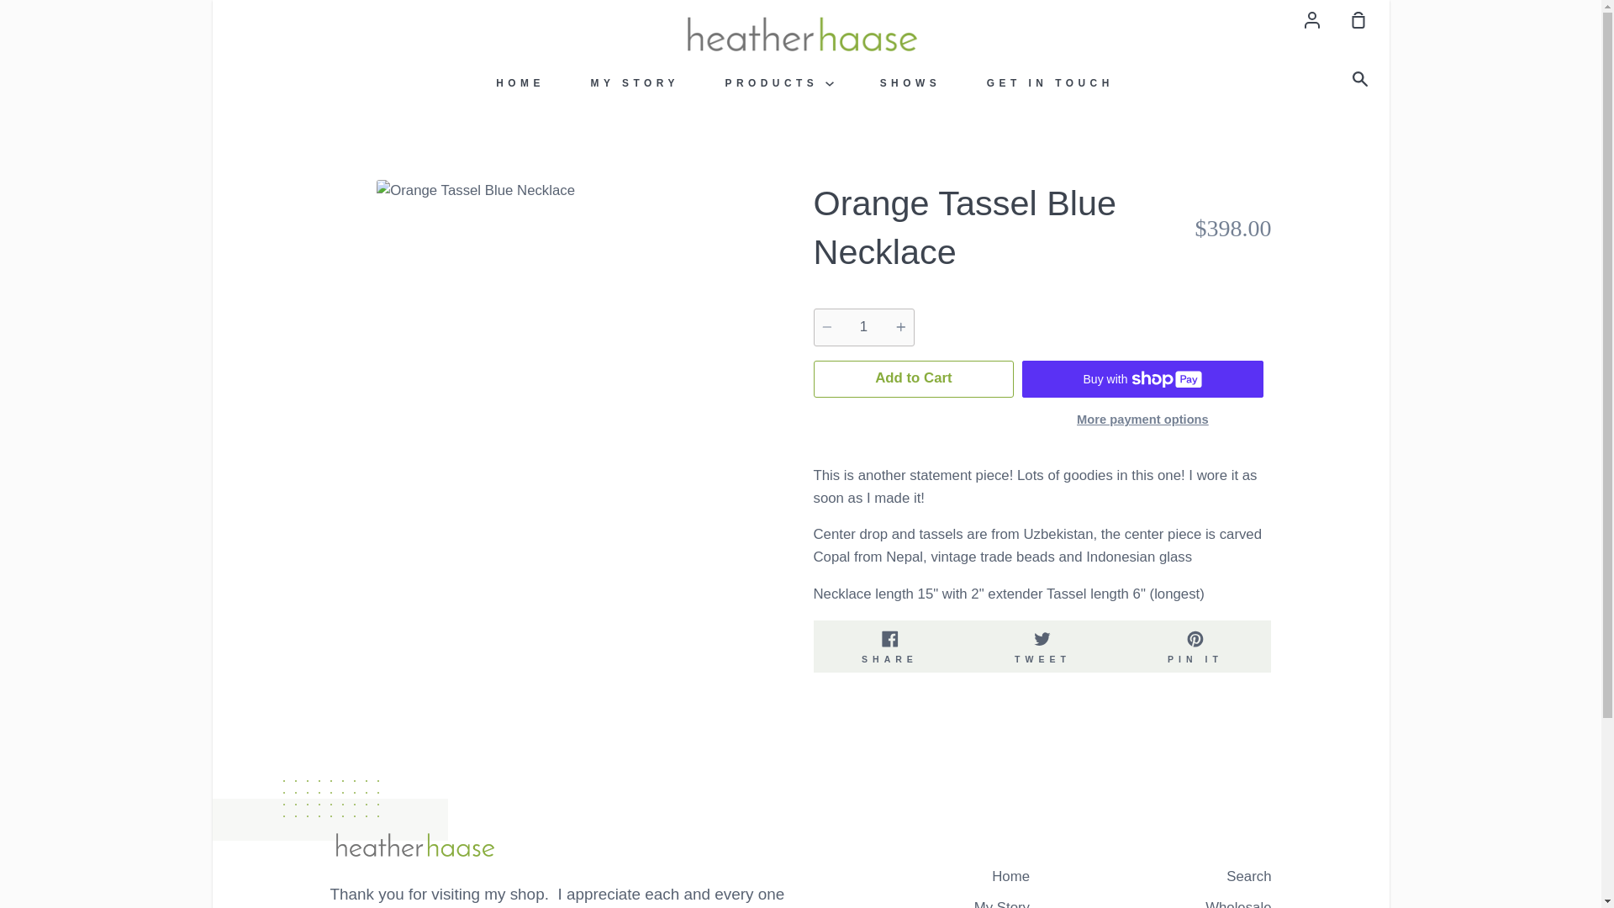 Image resolution: width=1614 pixels, height=908 pixels. Describe the element at coordinates (635, 82) in the screenshot. I see `PRODUCTS` at that location.